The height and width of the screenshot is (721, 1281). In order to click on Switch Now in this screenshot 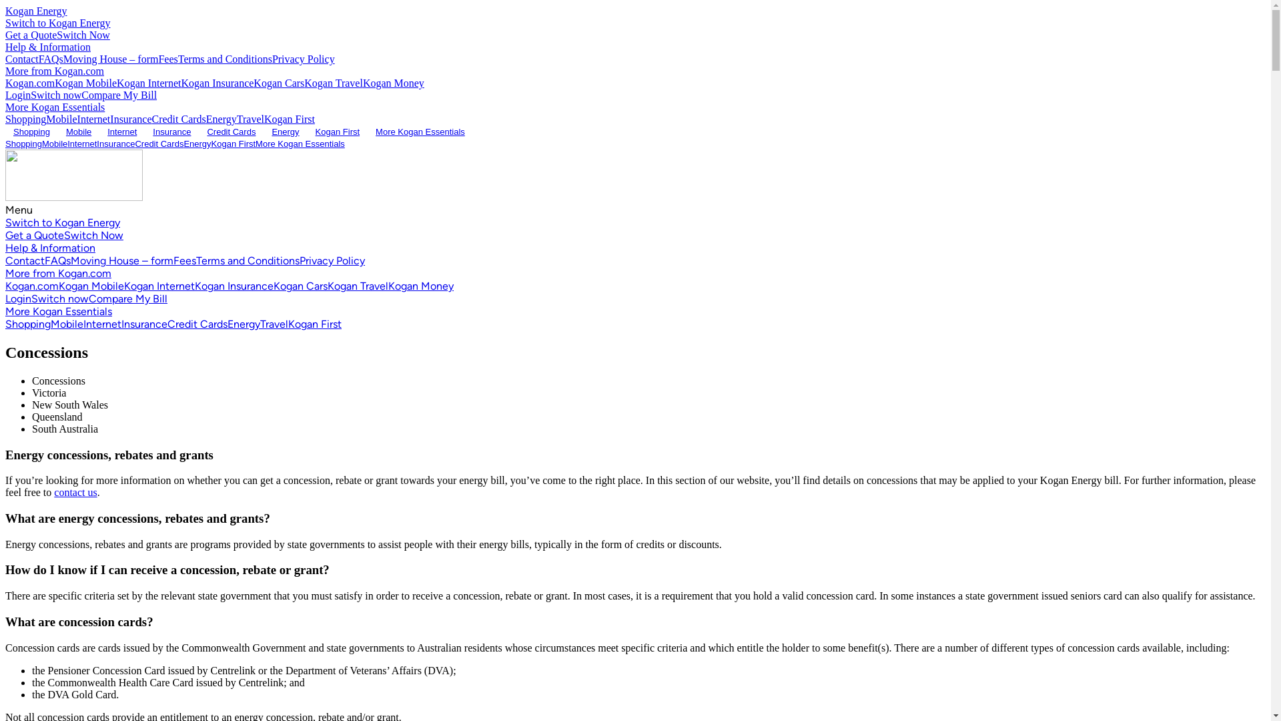, I will do `click(93, 235)`.